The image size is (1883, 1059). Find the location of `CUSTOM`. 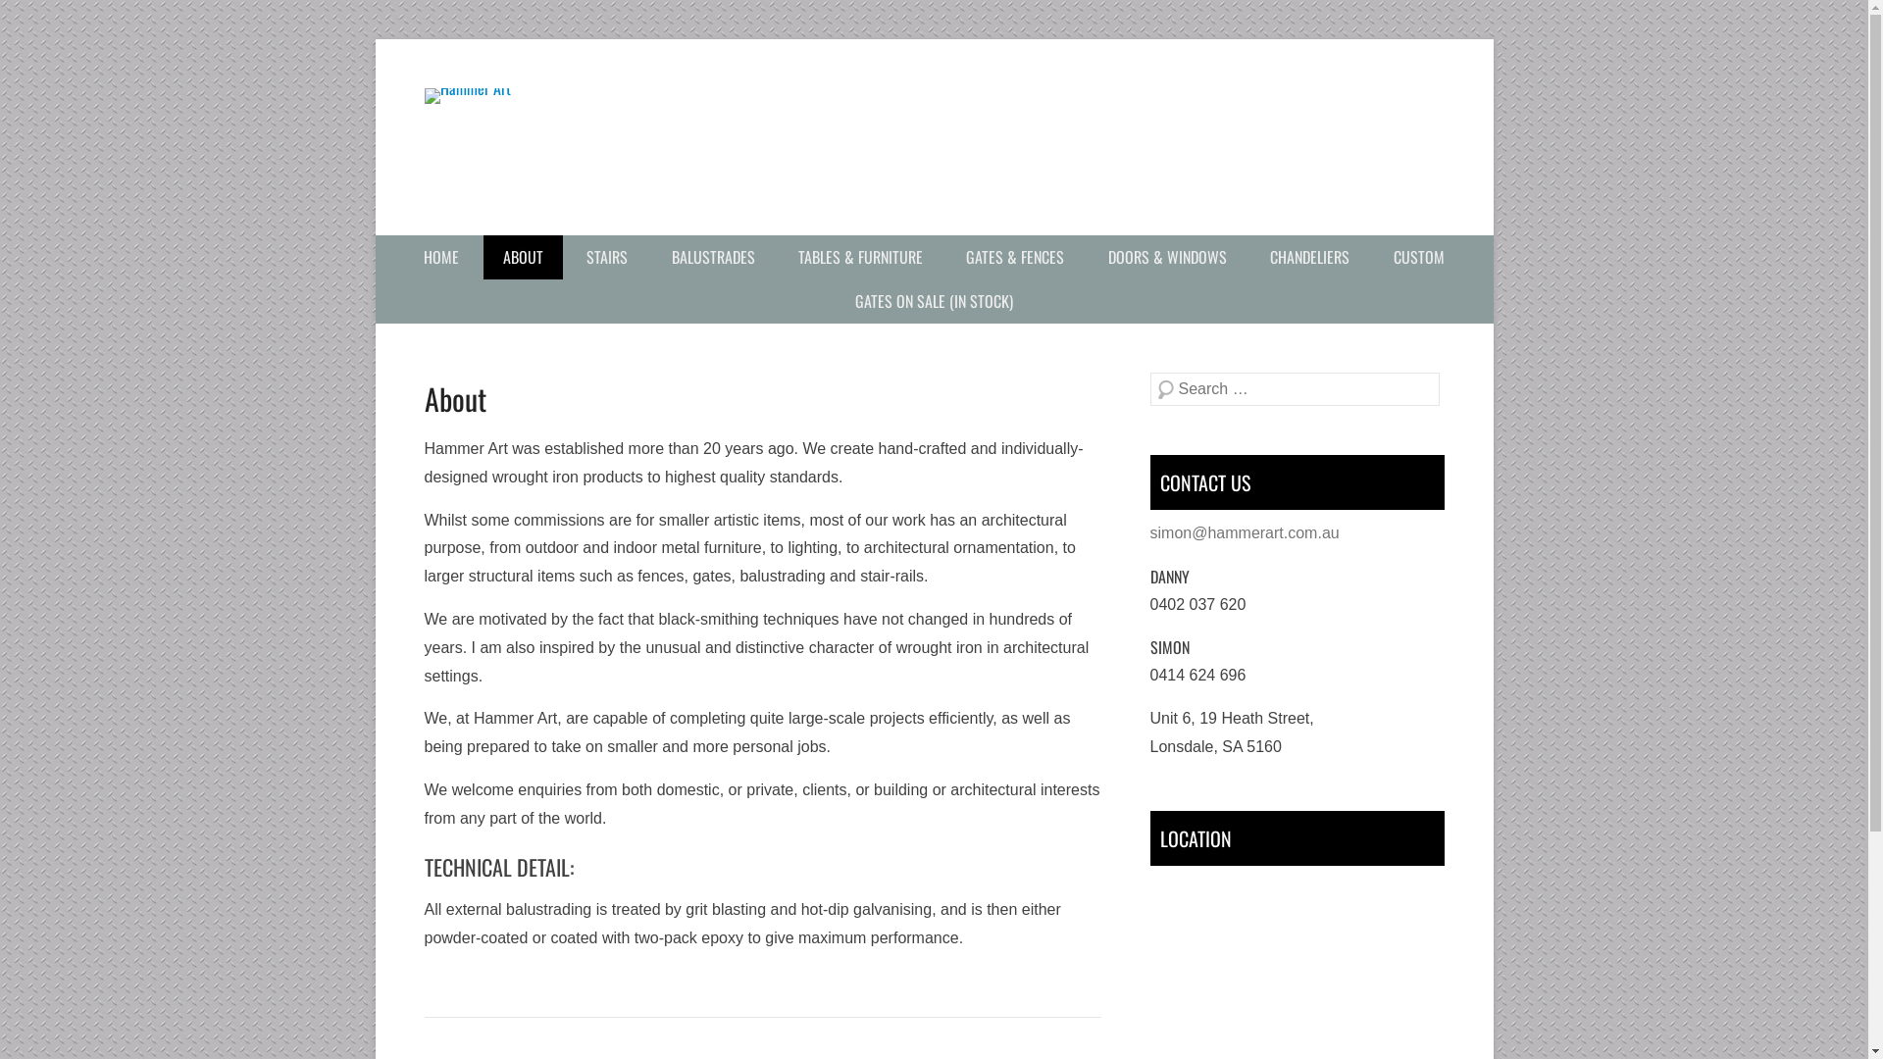

CUSTOM is located at coordinates (1419, 257).